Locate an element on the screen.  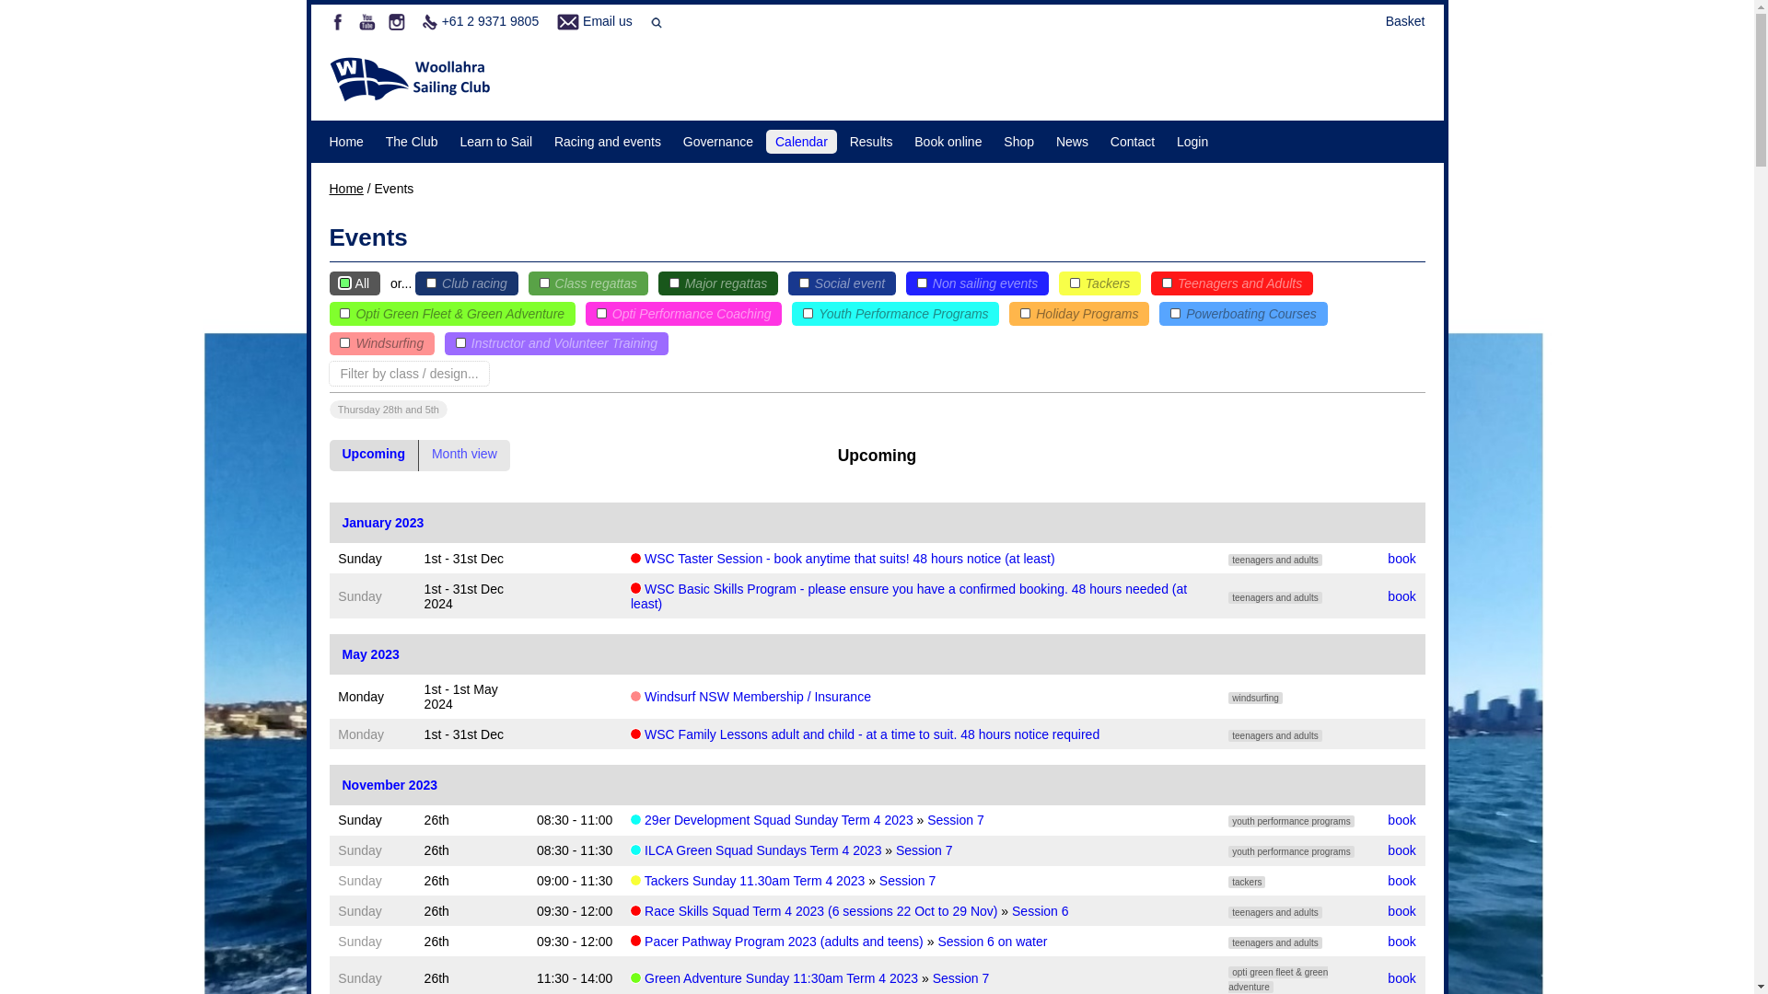
book is located at coordinates (1402, 596).